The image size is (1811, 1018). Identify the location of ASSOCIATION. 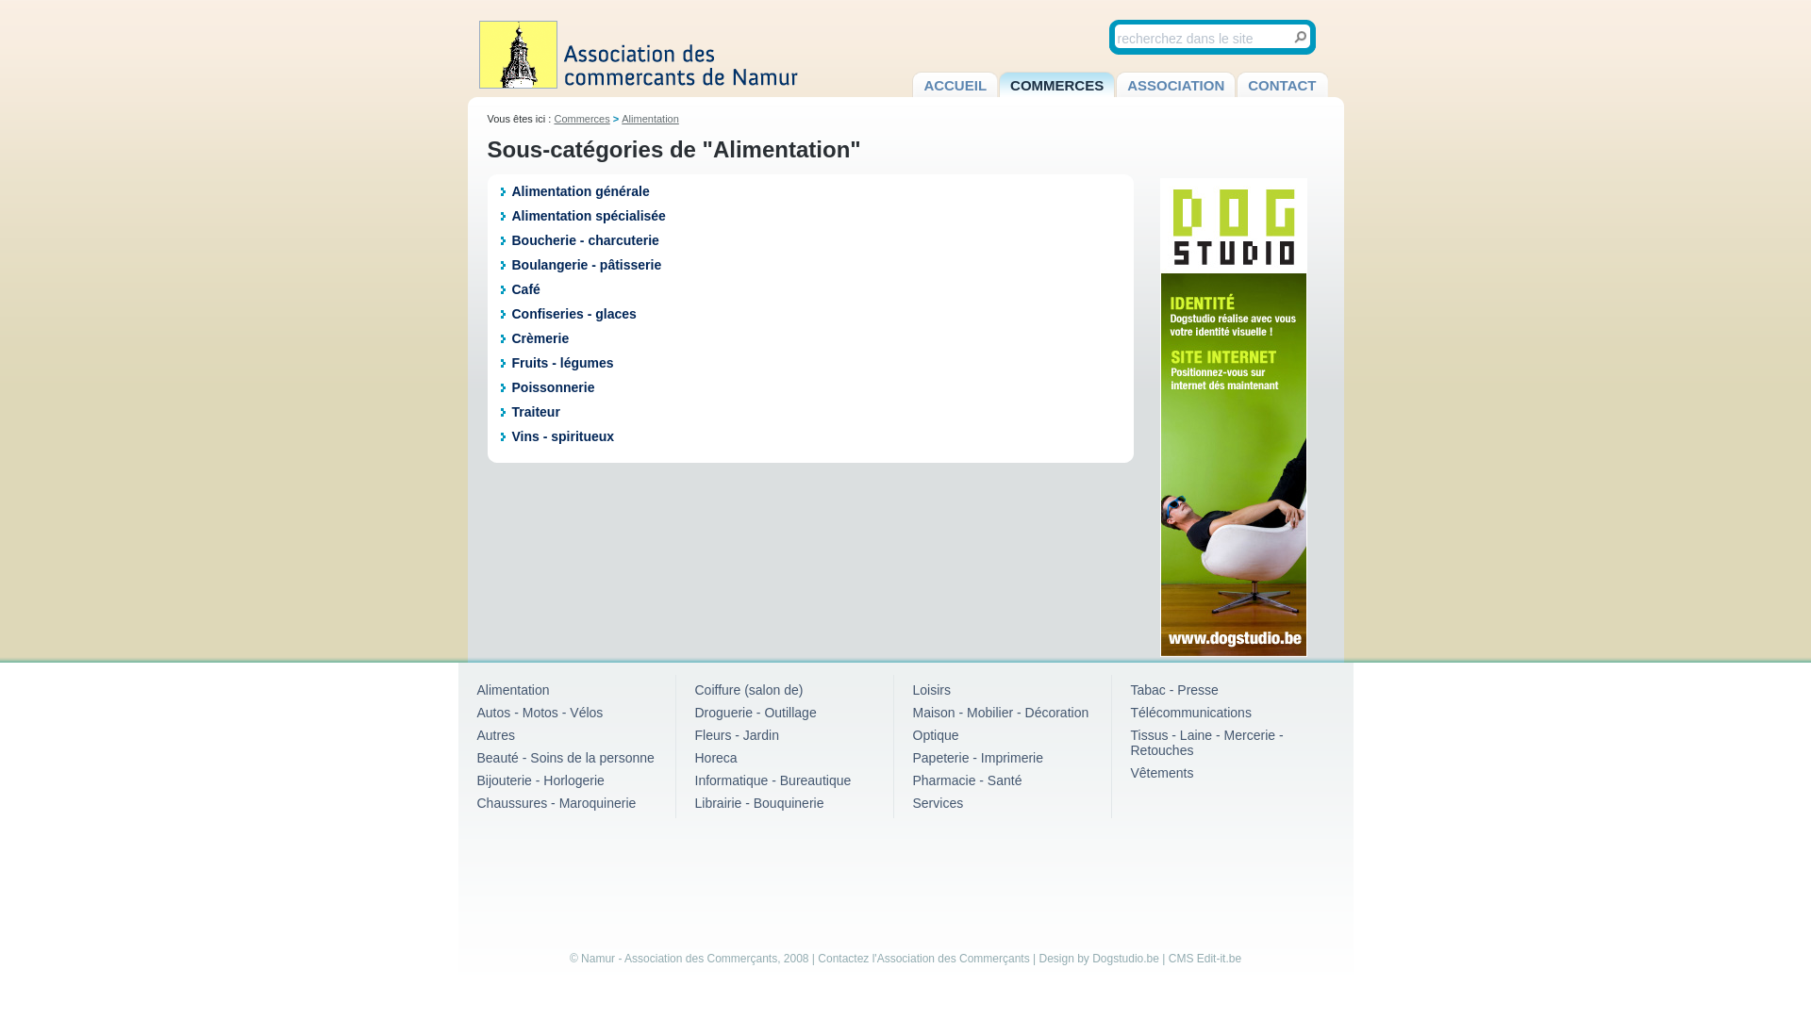
(1175, 85).